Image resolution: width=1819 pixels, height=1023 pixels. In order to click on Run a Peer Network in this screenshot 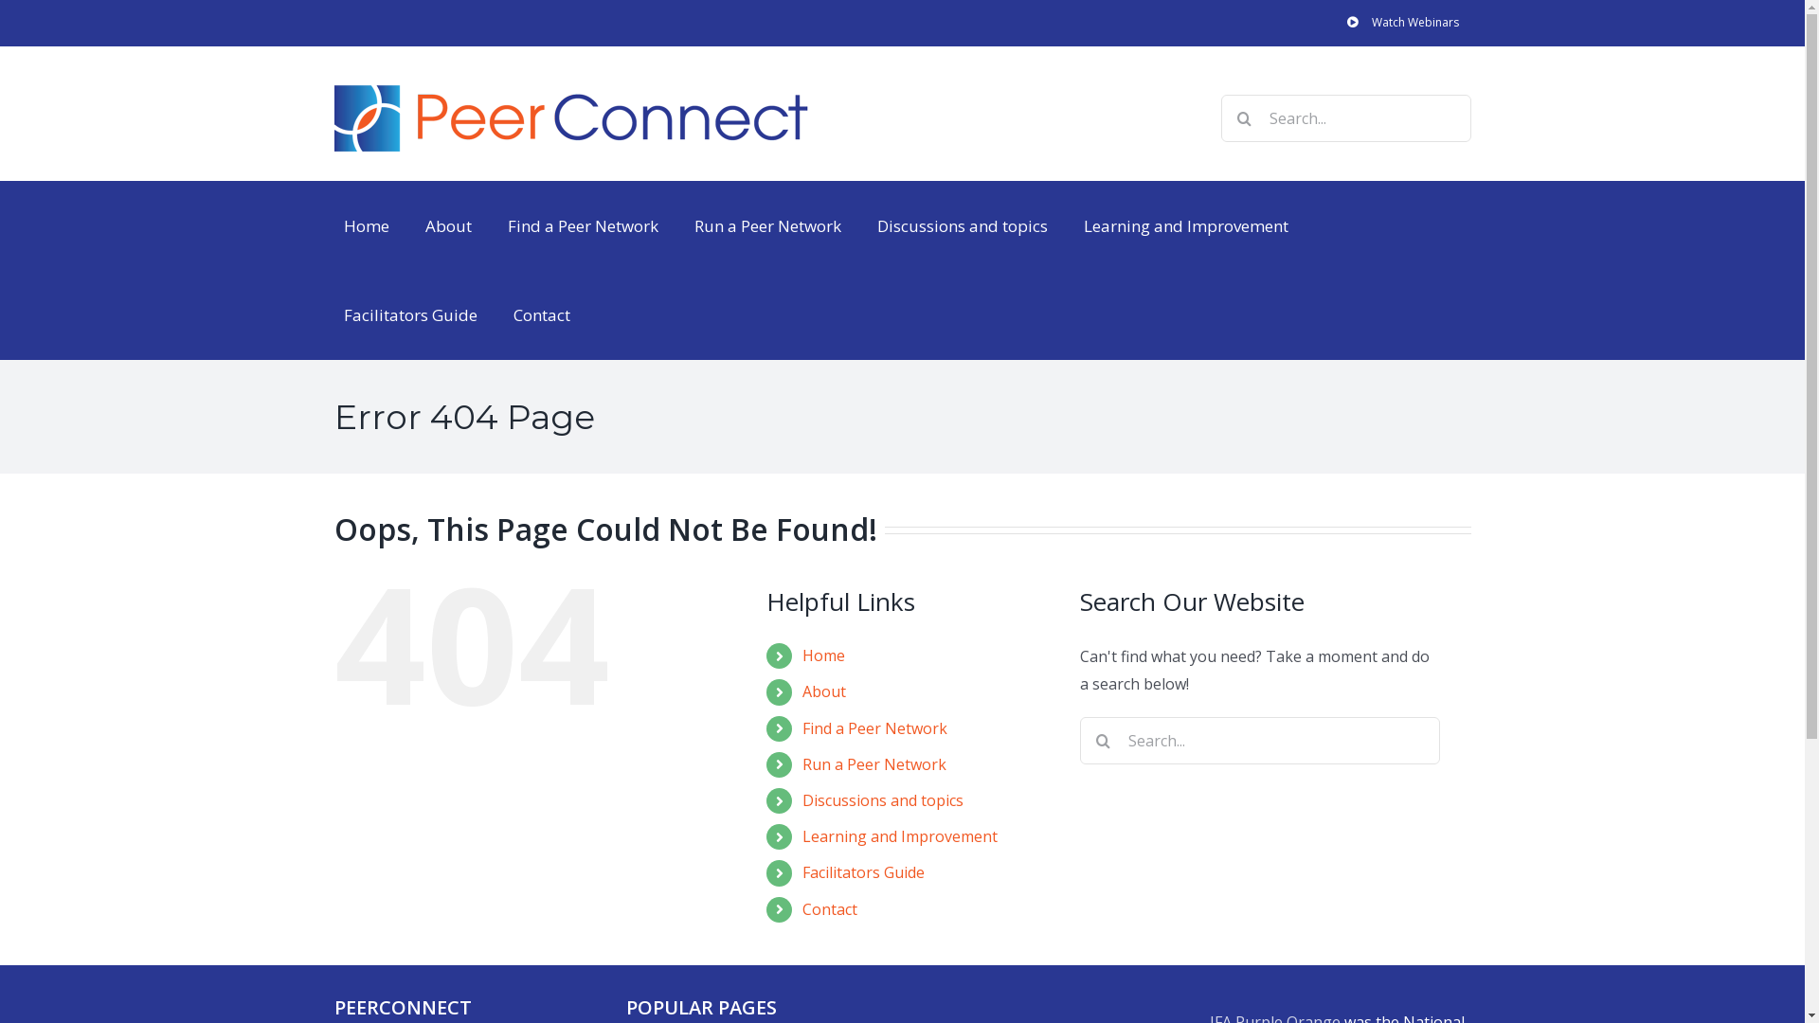, I will do `click(873, 764)`.